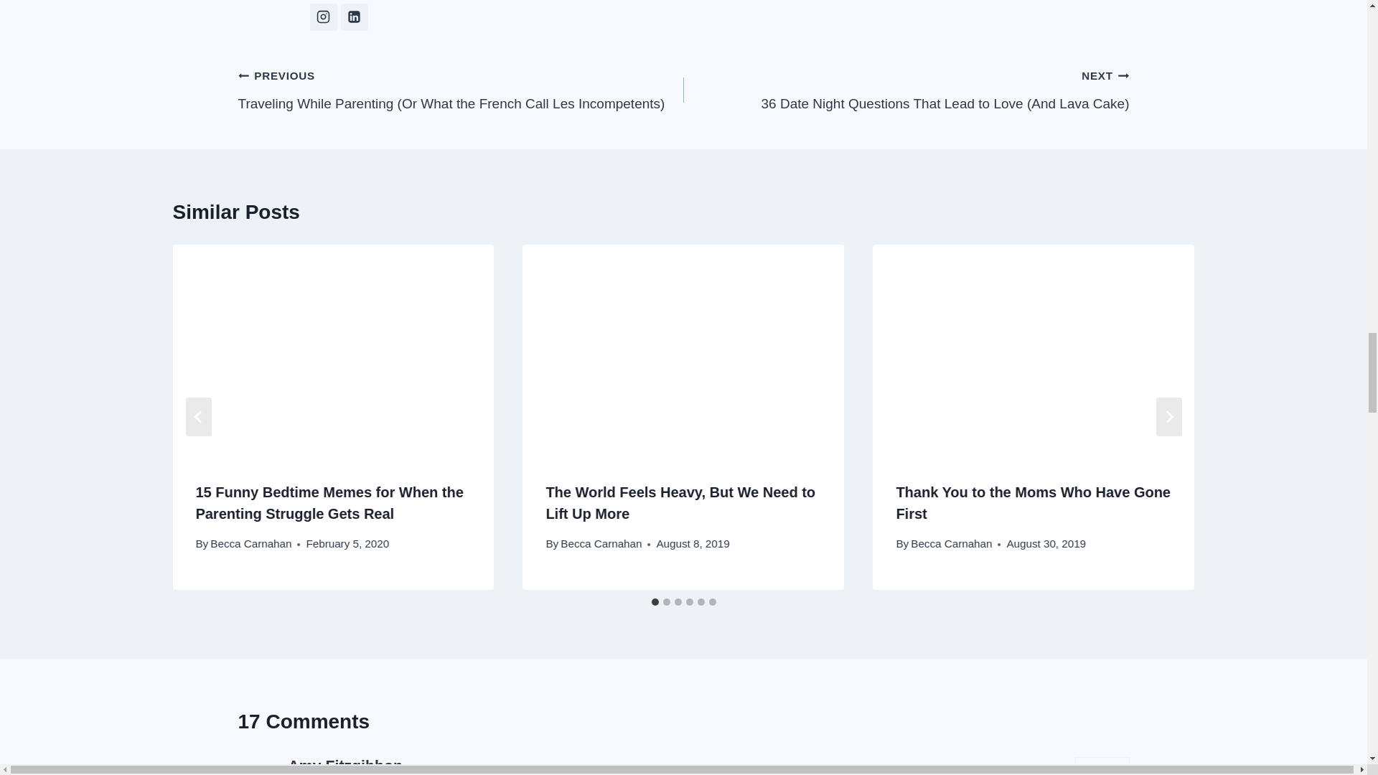 Image resolution: width=1378 pixels, height=775 pixels. What do you see at coordinates (354, 17) in the screenshot?
I see `Follow Becca Carnahan on Linkedin` at bounding box center [354, 17].